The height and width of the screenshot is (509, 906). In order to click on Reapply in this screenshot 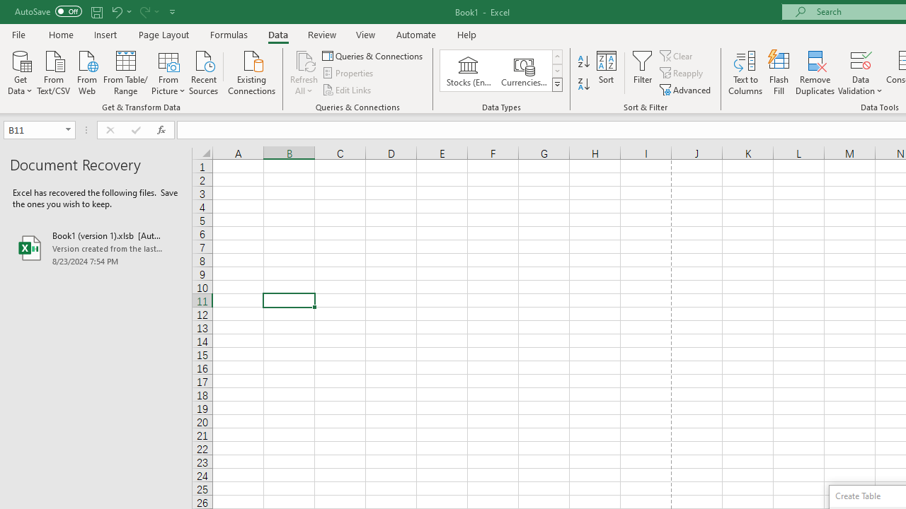, I will do `click(682, 74)`.